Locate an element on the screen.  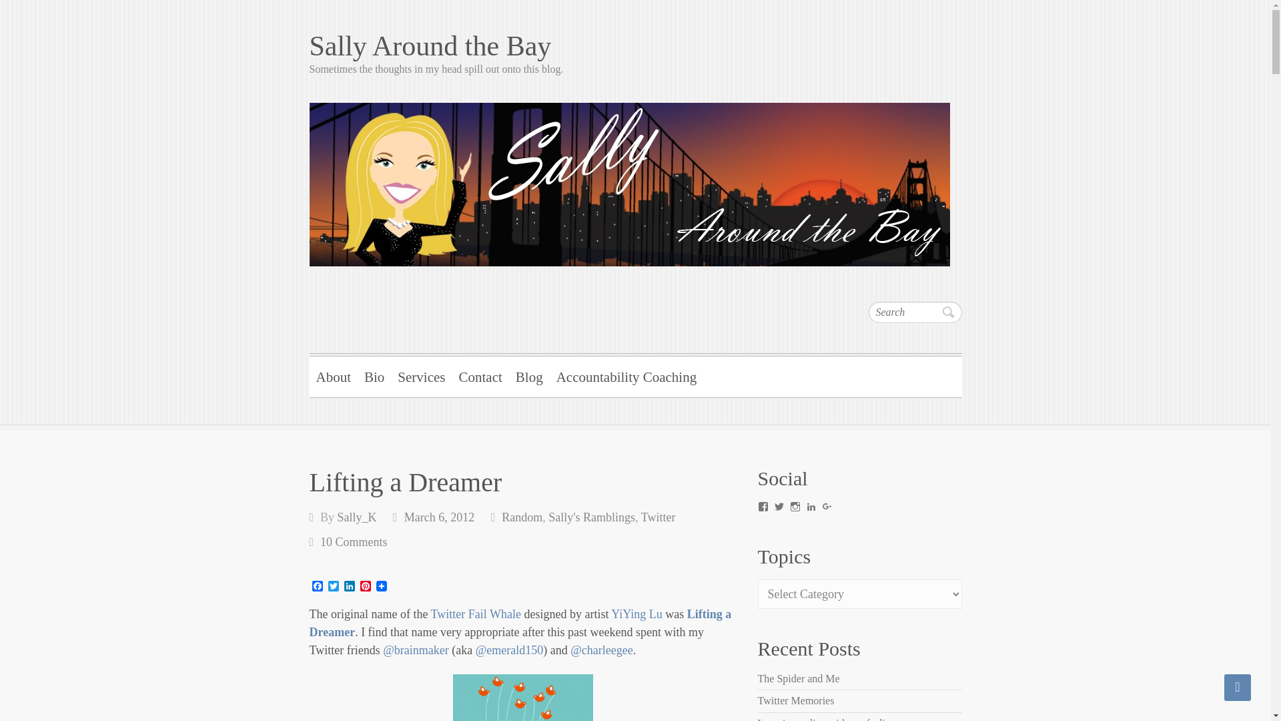
Twitter is located at coordinates (334, 587).